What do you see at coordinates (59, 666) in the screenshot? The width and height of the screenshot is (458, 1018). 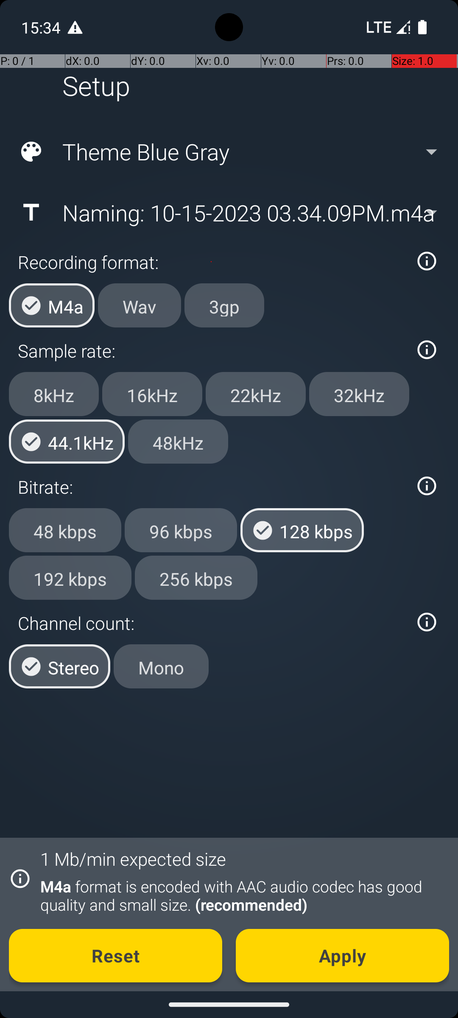 I see `Stereo` at bounding box center [59, 666].